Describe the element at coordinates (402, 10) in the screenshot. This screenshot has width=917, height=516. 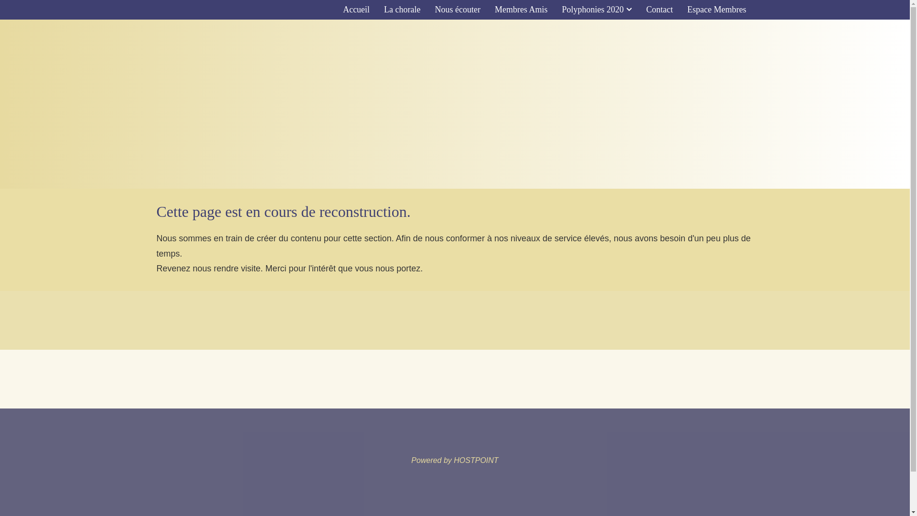
I see `La chorale` at that location.